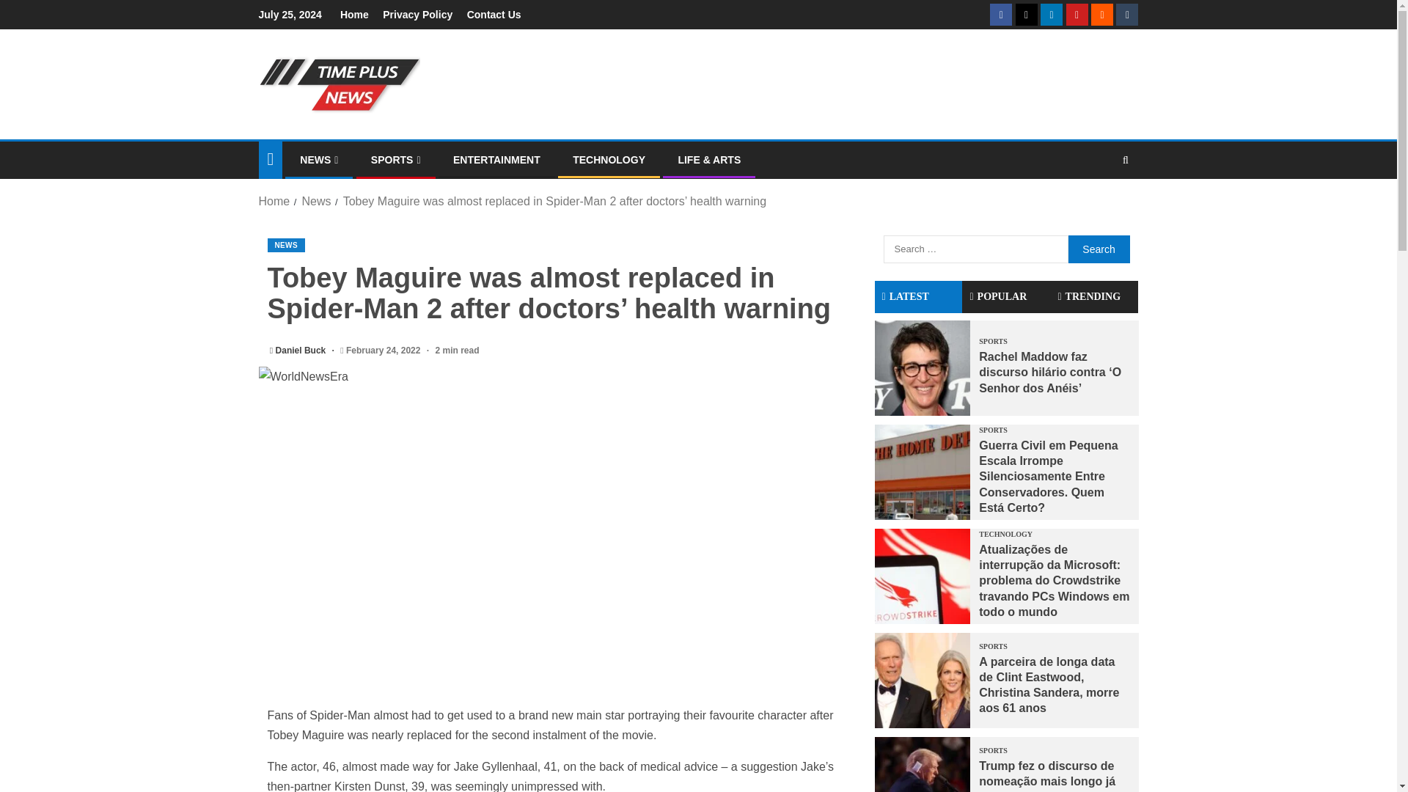 This screenshot has height=792, width=1408. What do you see at coordinates (1098, 248) in the screenshot?
I see `Search` at bounding box center [1098, 248].